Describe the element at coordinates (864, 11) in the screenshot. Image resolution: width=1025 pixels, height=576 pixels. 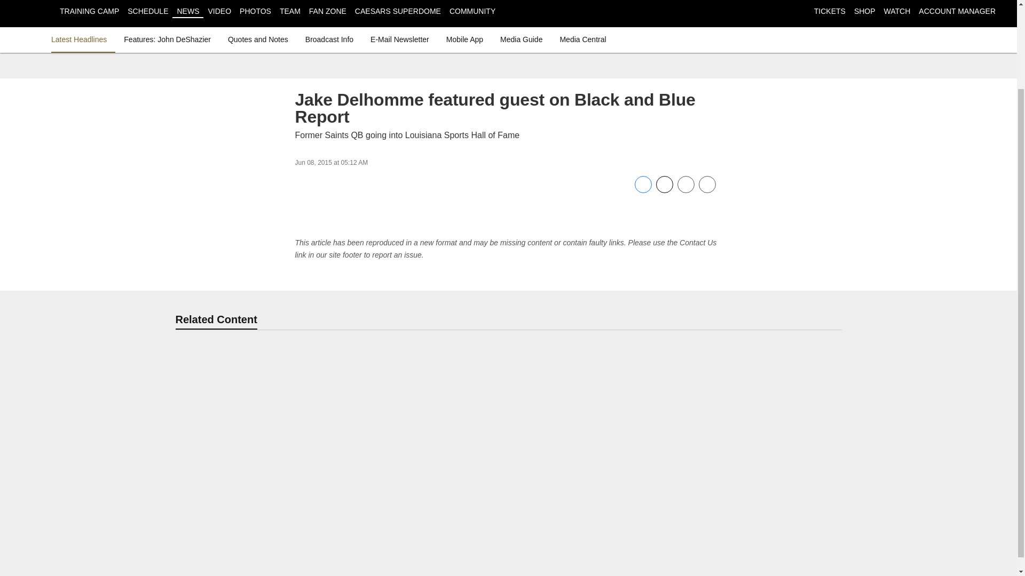
I see `SHOP` at that location.